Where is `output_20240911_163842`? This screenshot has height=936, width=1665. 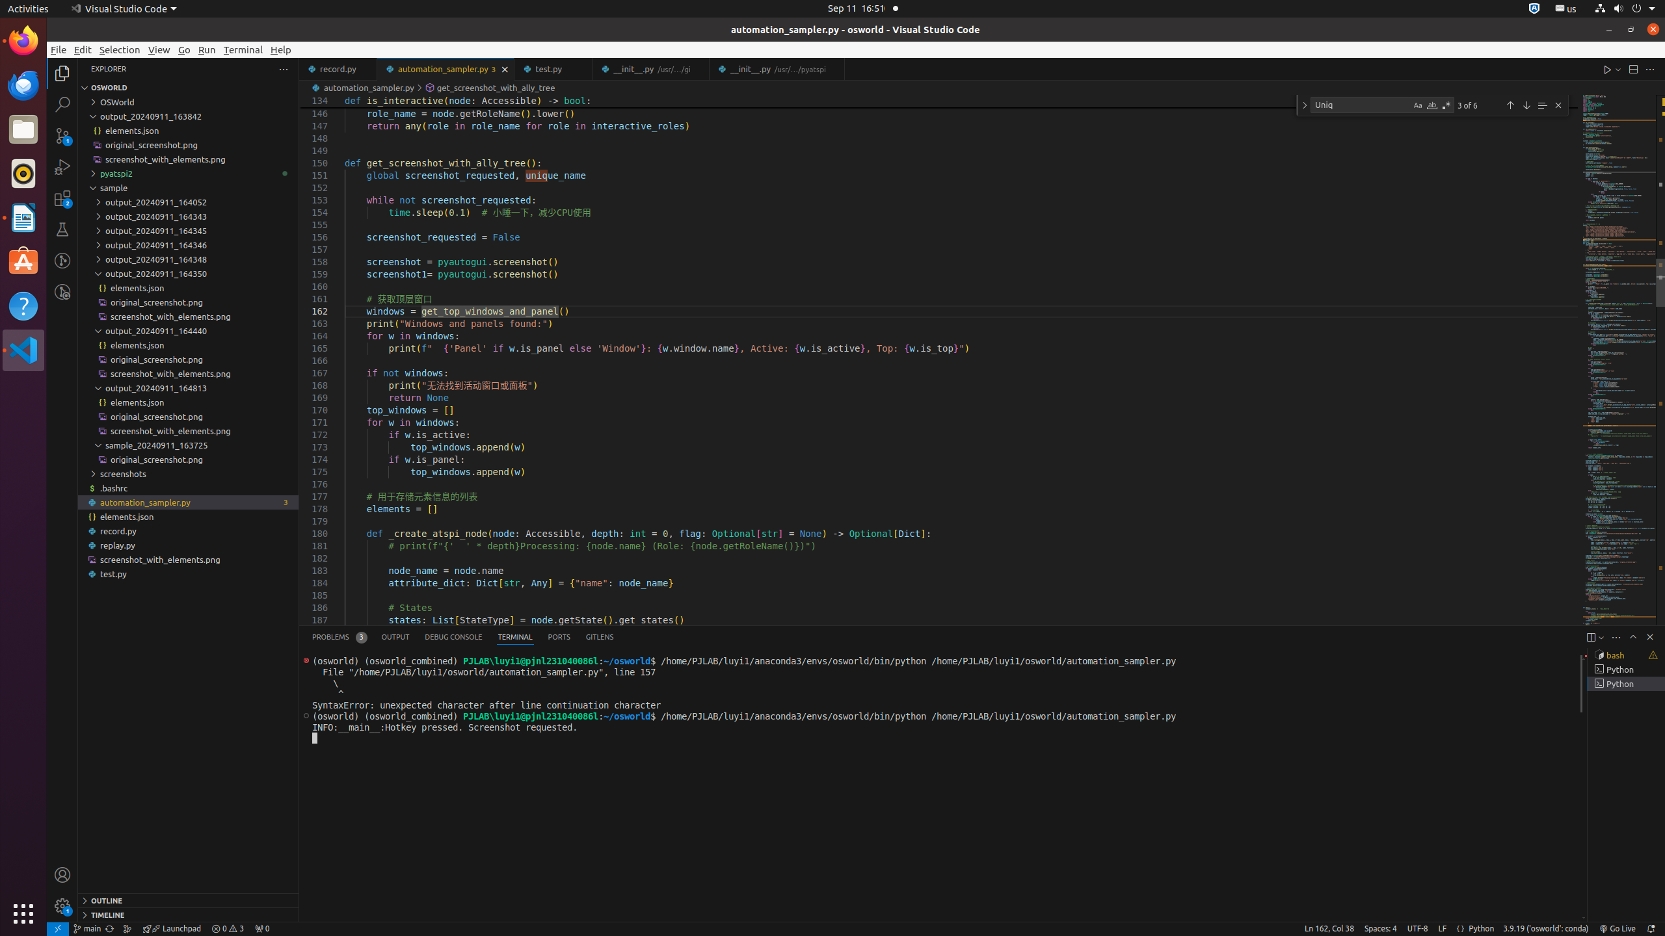
output_20240911_163842 is located at coordinates (189, 116).